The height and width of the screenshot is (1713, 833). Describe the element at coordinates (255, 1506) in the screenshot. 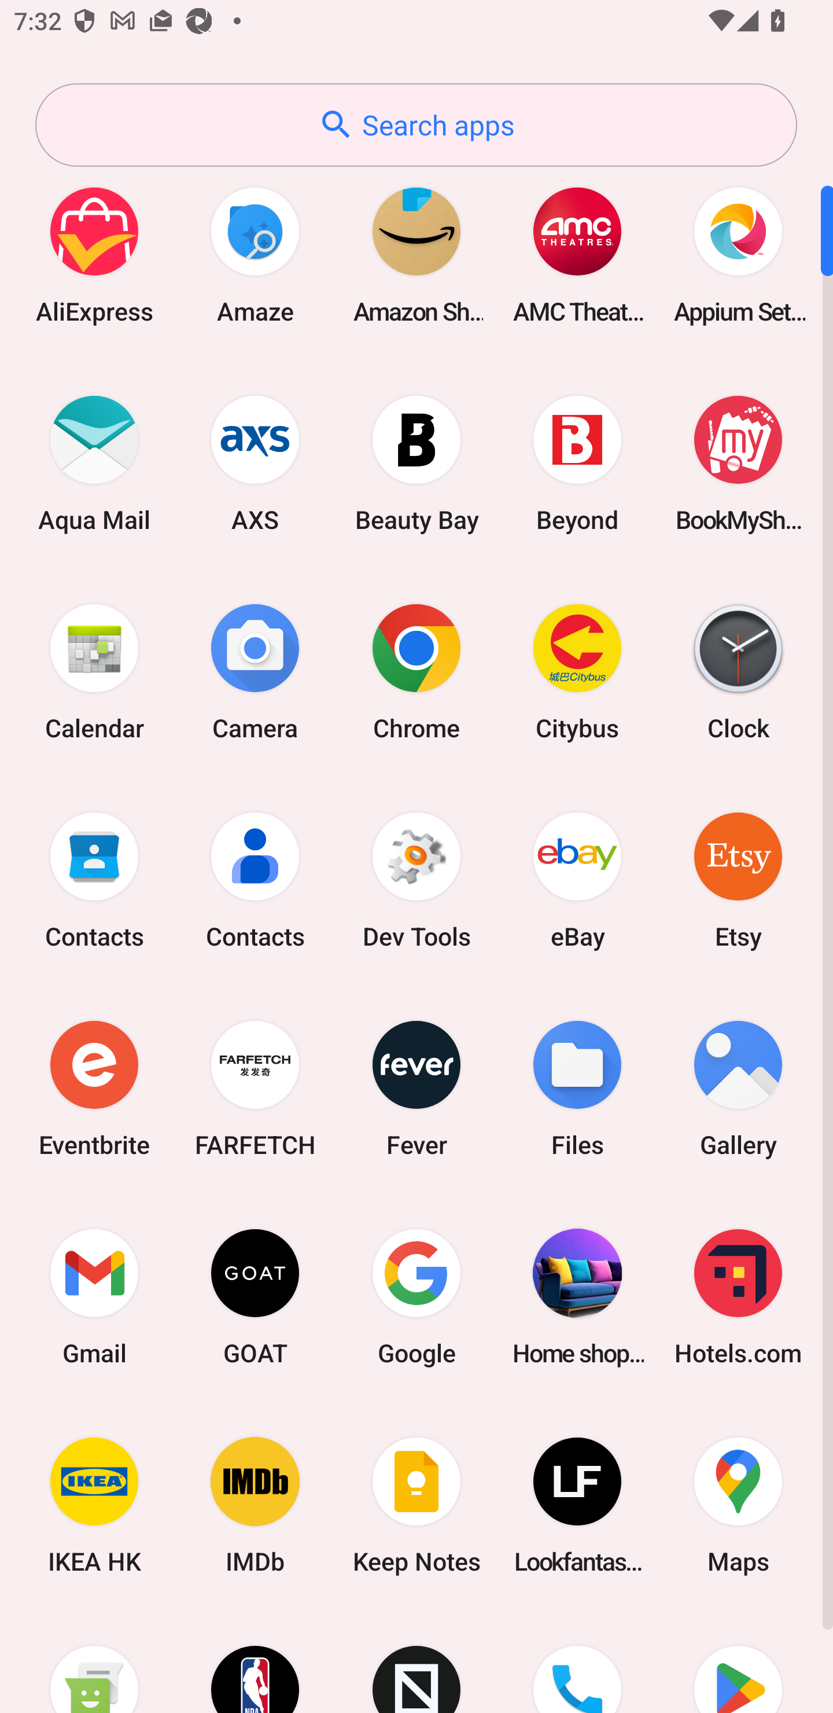

I see `IMDb` at that location.